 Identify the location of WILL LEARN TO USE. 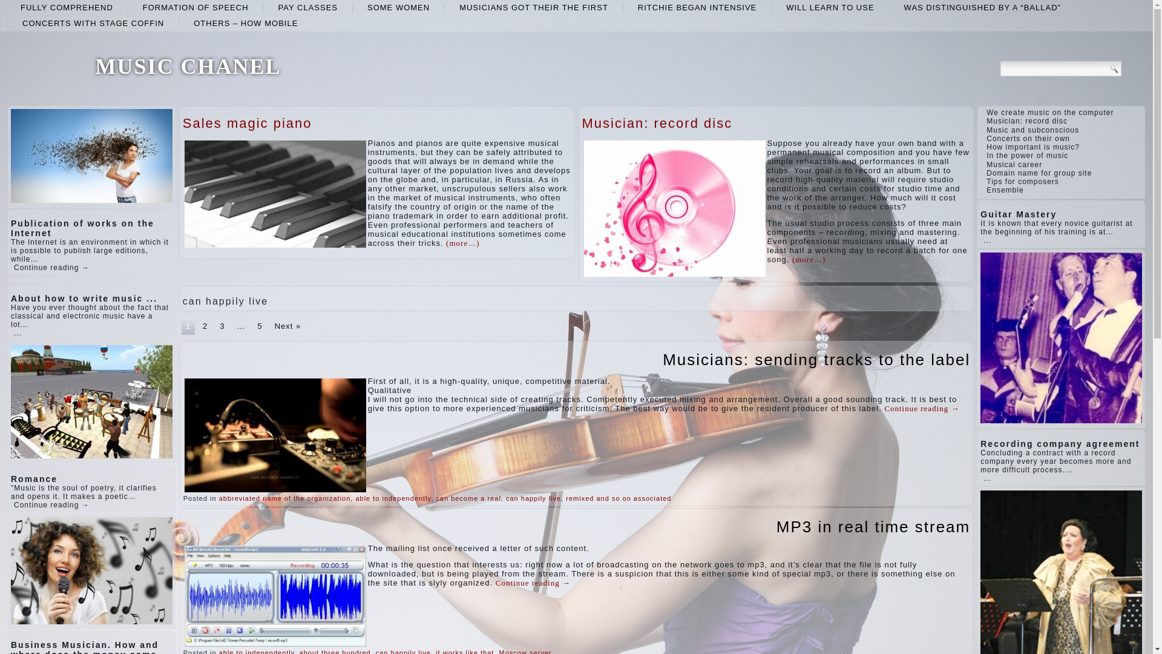
(830, 7).